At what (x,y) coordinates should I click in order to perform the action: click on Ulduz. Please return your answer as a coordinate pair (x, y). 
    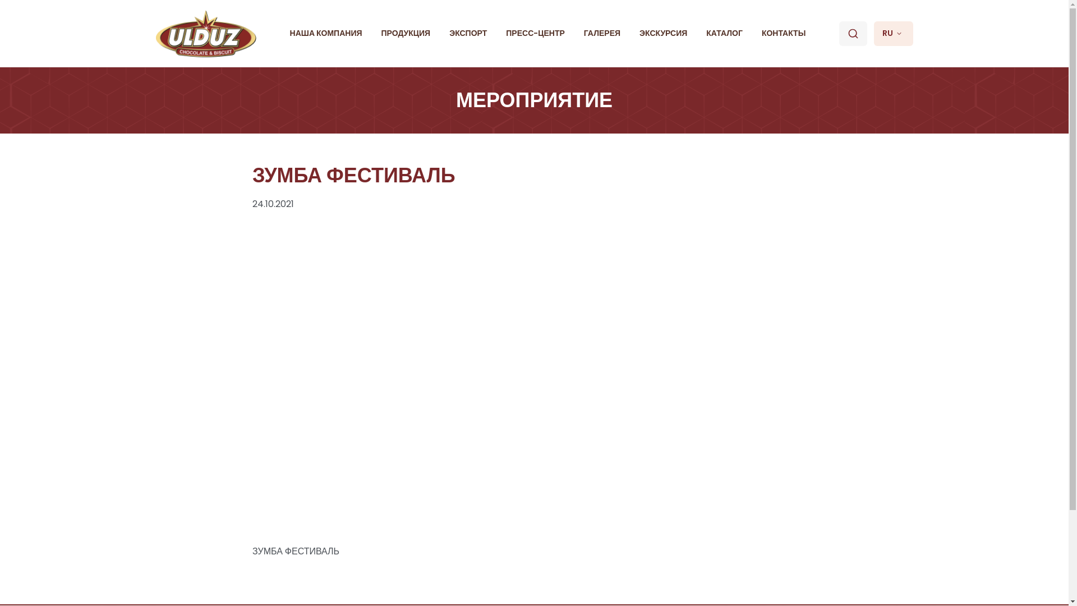
    Looking at the image, I should click on (206, 34).